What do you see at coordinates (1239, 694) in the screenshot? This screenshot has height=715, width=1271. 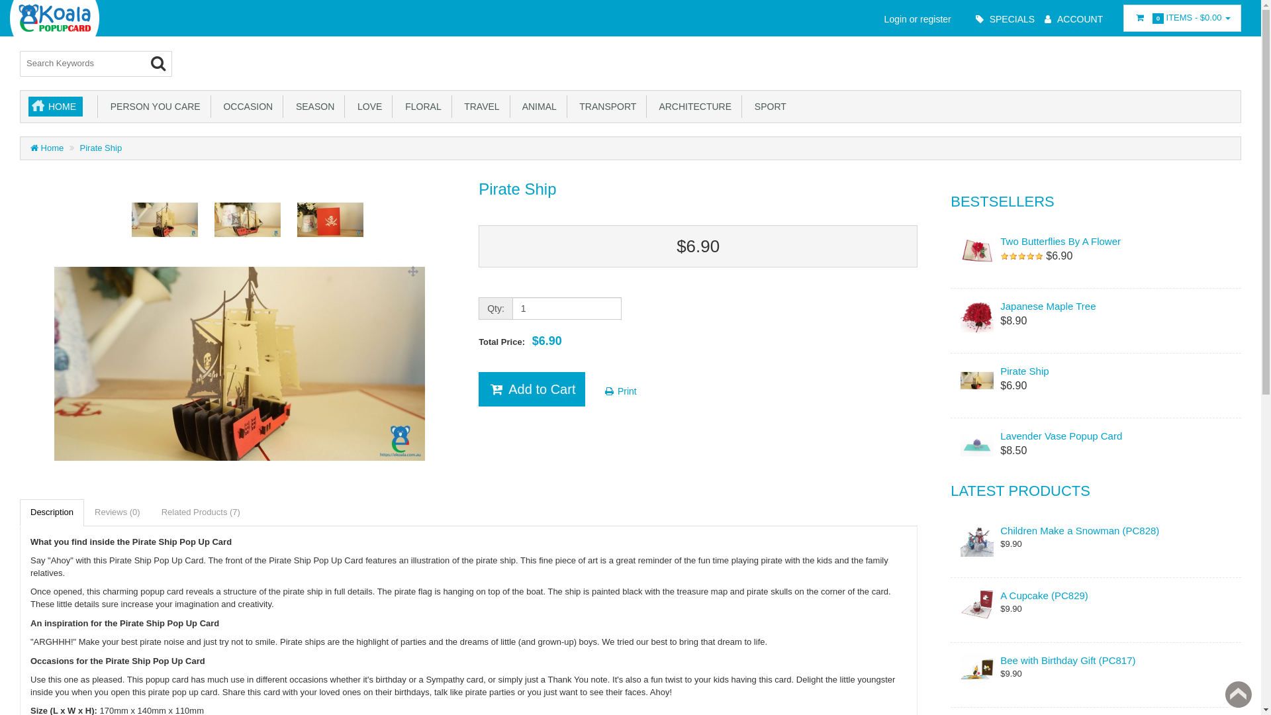 I see `Back to top` at bounding box center [1239, 694].